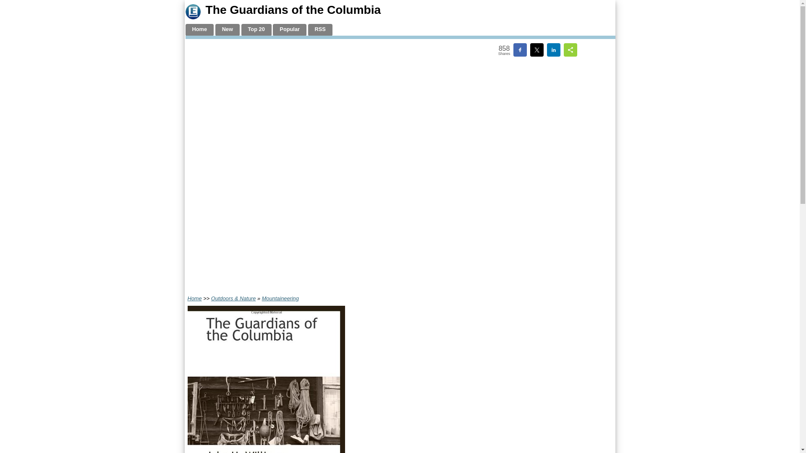 The image size is (806, 453). Describe the element at coordinates (194, 299) in the screenshot. I see `Home` at that location.